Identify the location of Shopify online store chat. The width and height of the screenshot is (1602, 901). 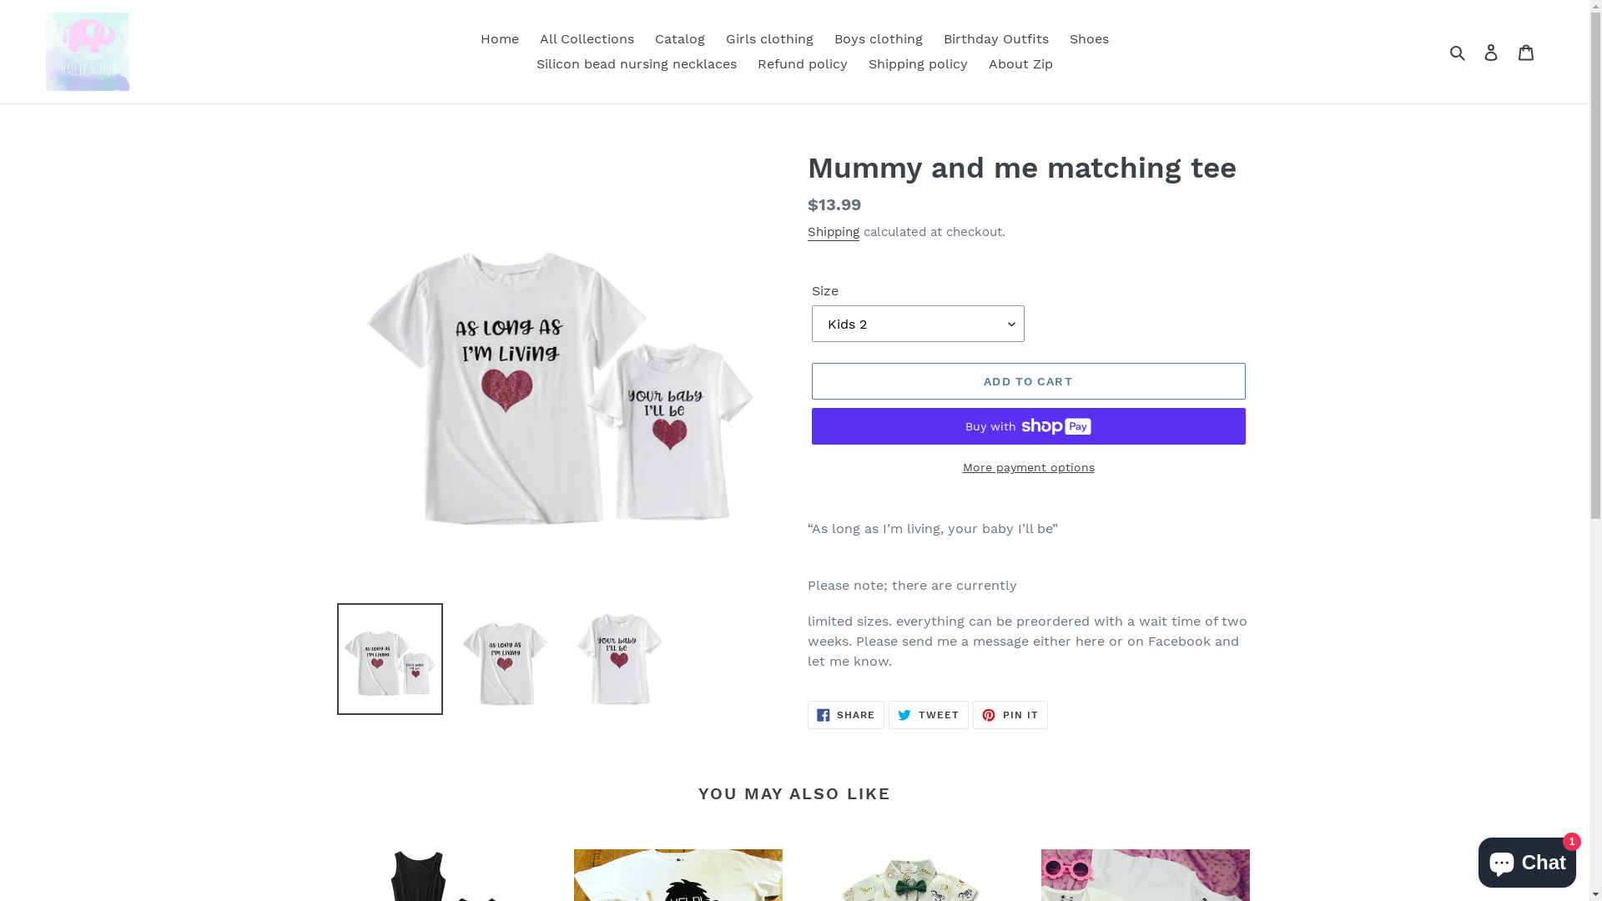
(1527, 859).